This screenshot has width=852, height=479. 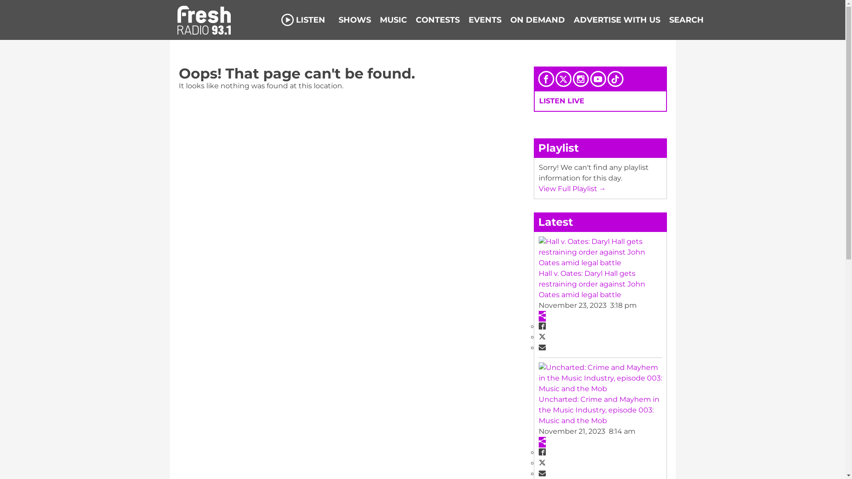 I want to click on LISTEN LIVE, so click(x=561, y=101).